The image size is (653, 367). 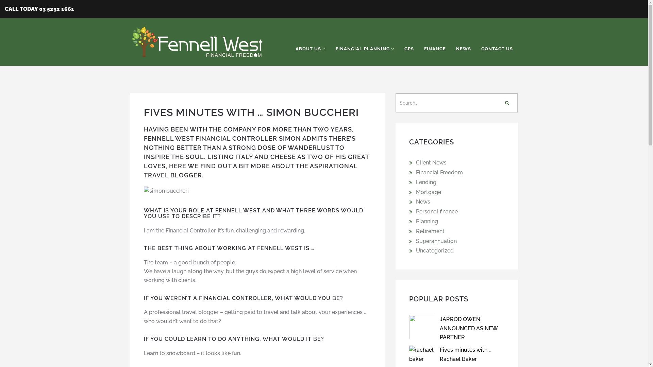 I want to click on FINANCIAL PLANNING, so click(x=365, y=49).